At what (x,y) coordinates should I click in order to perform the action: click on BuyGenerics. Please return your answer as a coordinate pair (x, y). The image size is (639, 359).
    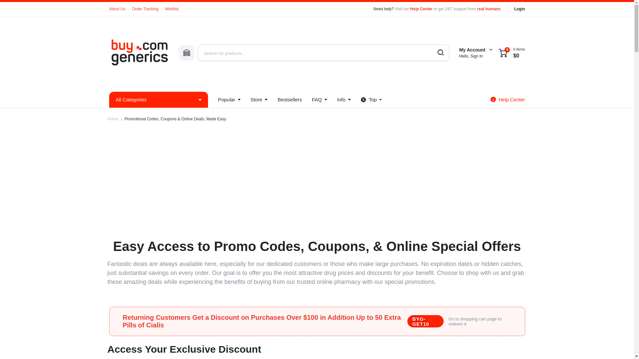
    Looking at the image, I should click on (139, 53).